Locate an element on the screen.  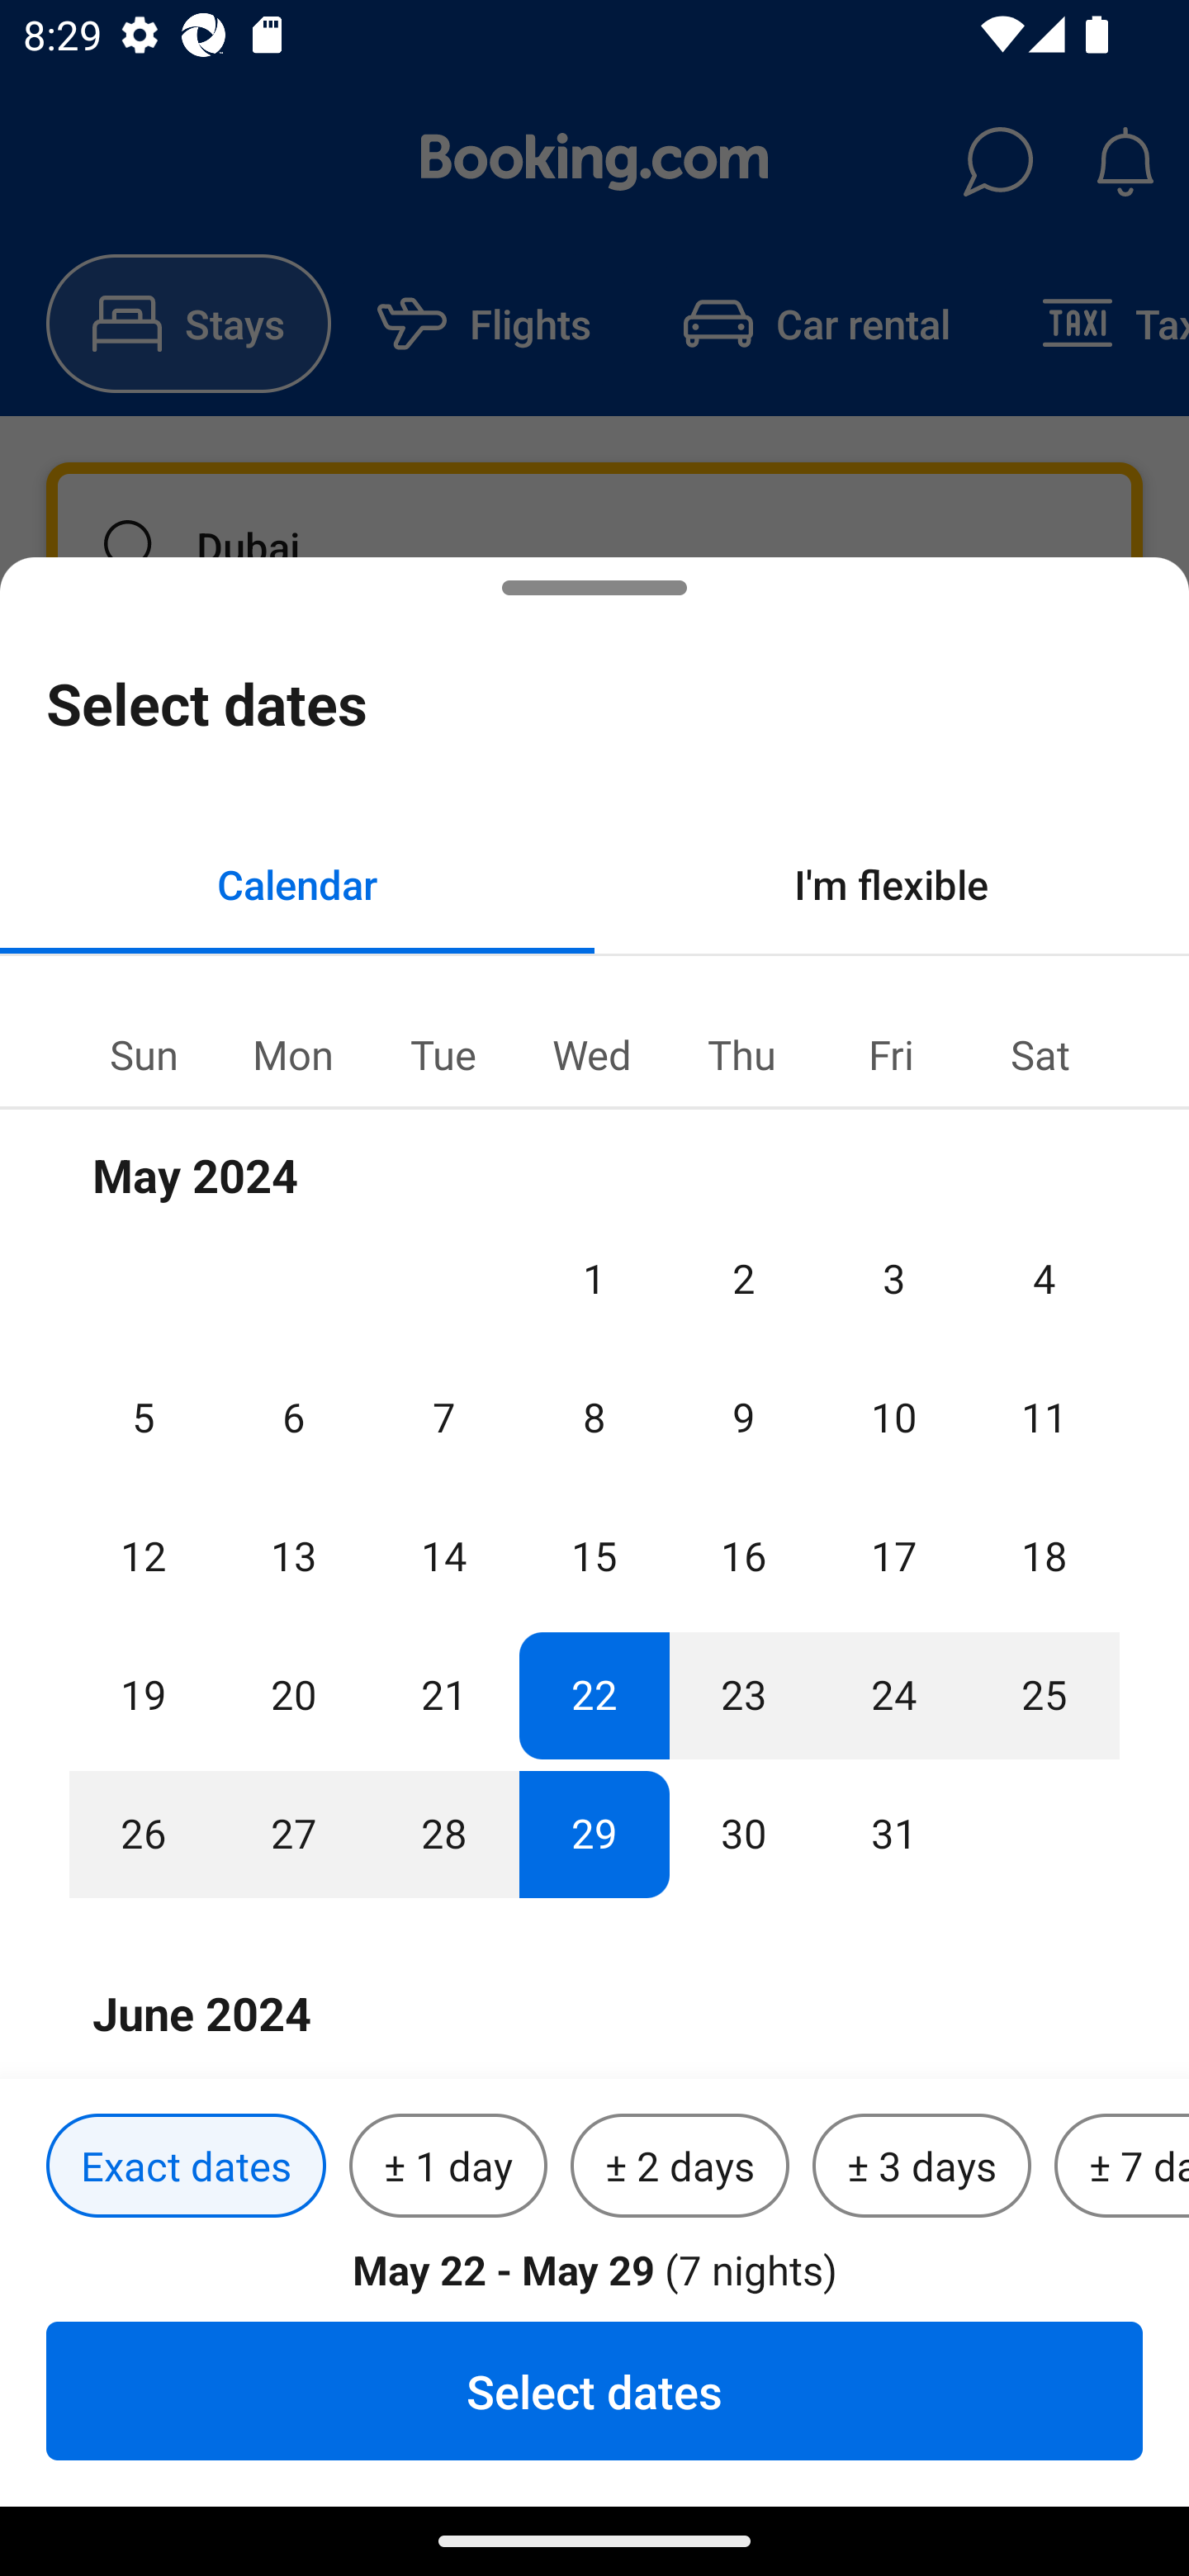
± 7 days is located at coordinates (1121, 2166).